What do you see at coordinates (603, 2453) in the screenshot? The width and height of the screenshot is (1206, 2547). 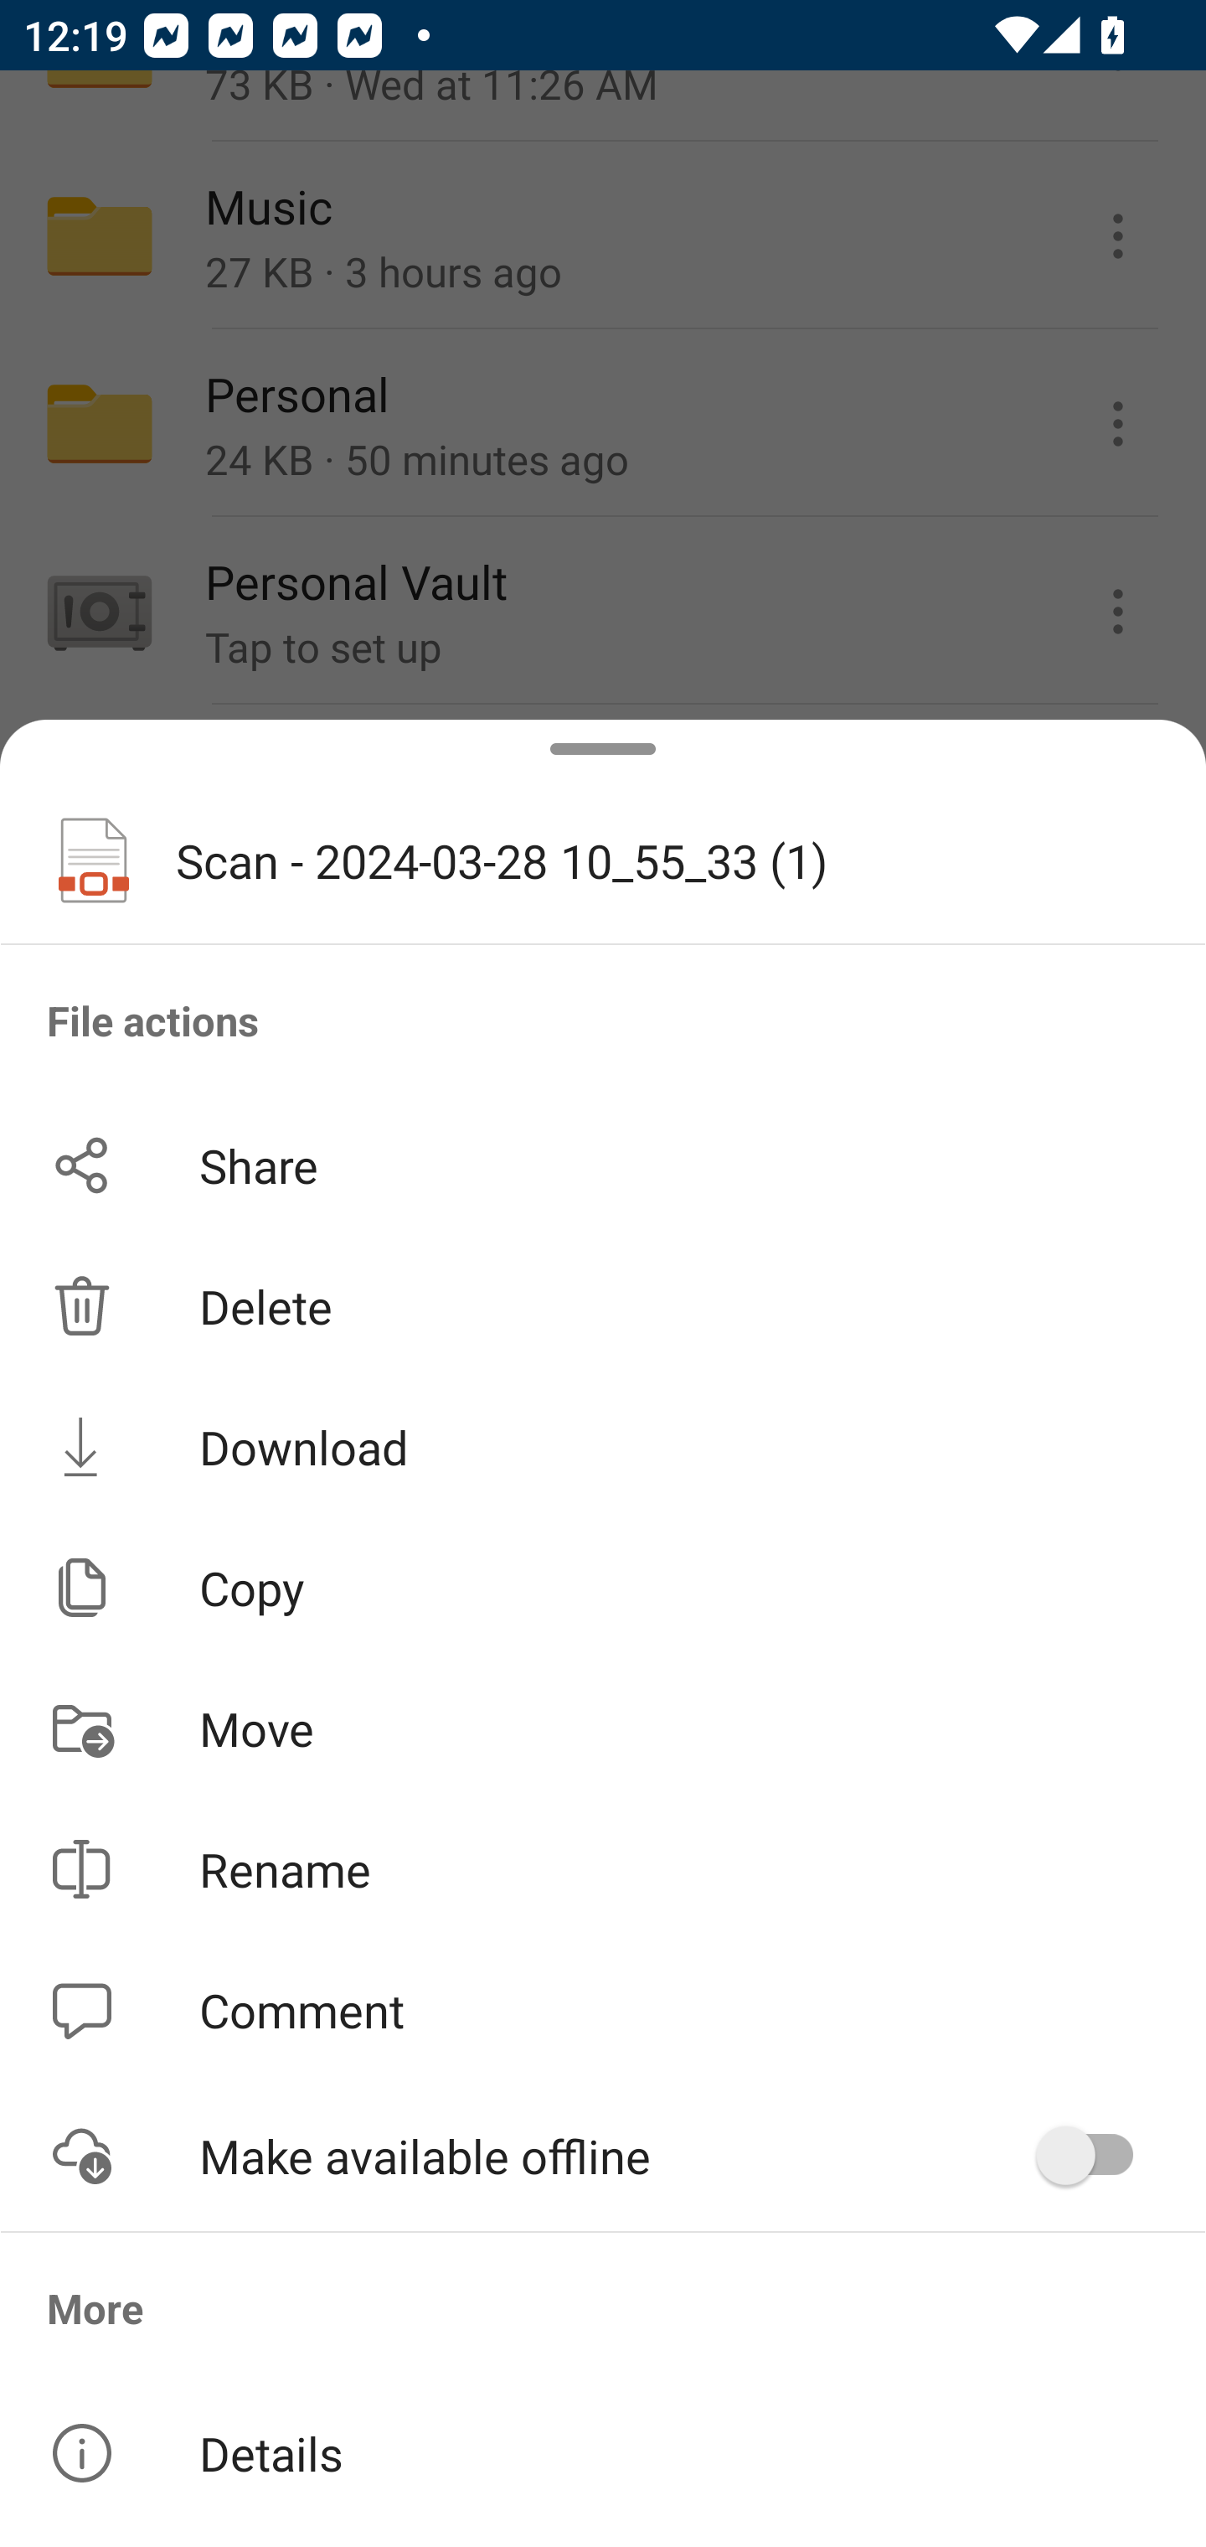 I see `Details button Details` at bounding box center [603, 2453].